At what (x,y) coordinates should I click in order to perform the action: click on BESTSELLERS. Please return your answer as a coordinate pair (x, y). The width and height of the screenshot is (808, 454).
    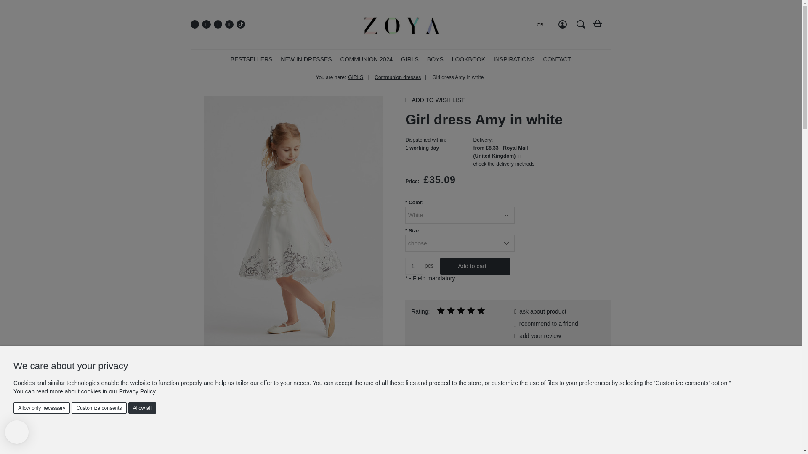
    Looking at the image, I should click on (252, 59).